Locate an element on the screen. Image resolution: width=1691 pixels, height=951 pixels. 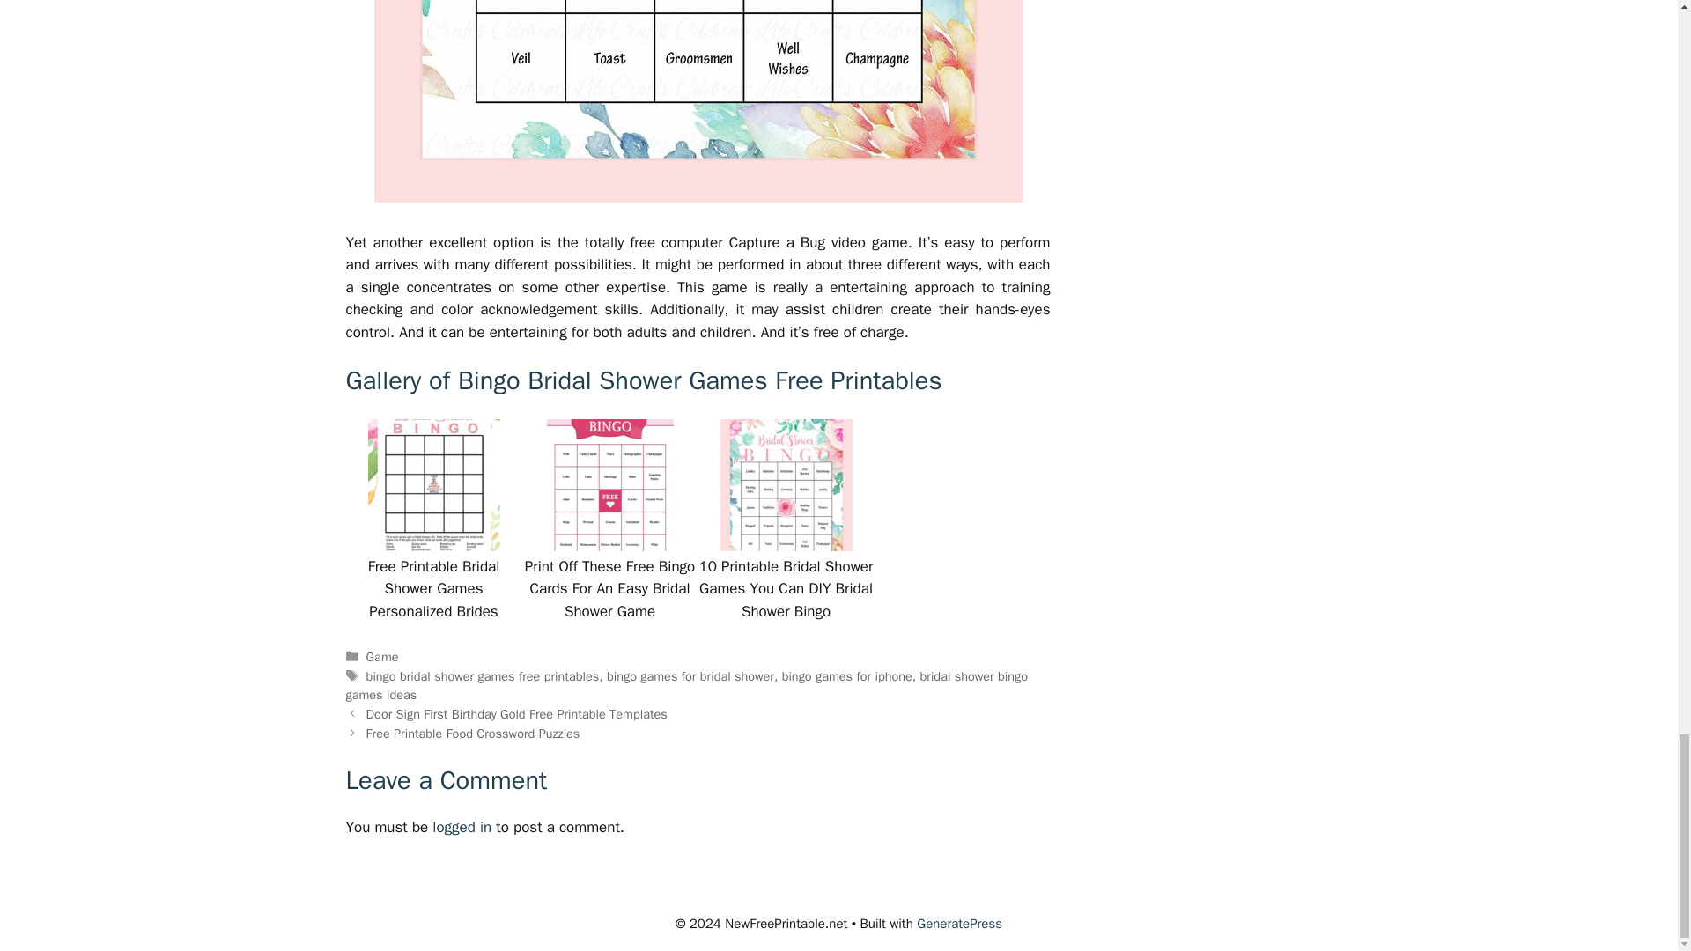
bingo bridal shower games free printables is located at coordinates (483, 676).